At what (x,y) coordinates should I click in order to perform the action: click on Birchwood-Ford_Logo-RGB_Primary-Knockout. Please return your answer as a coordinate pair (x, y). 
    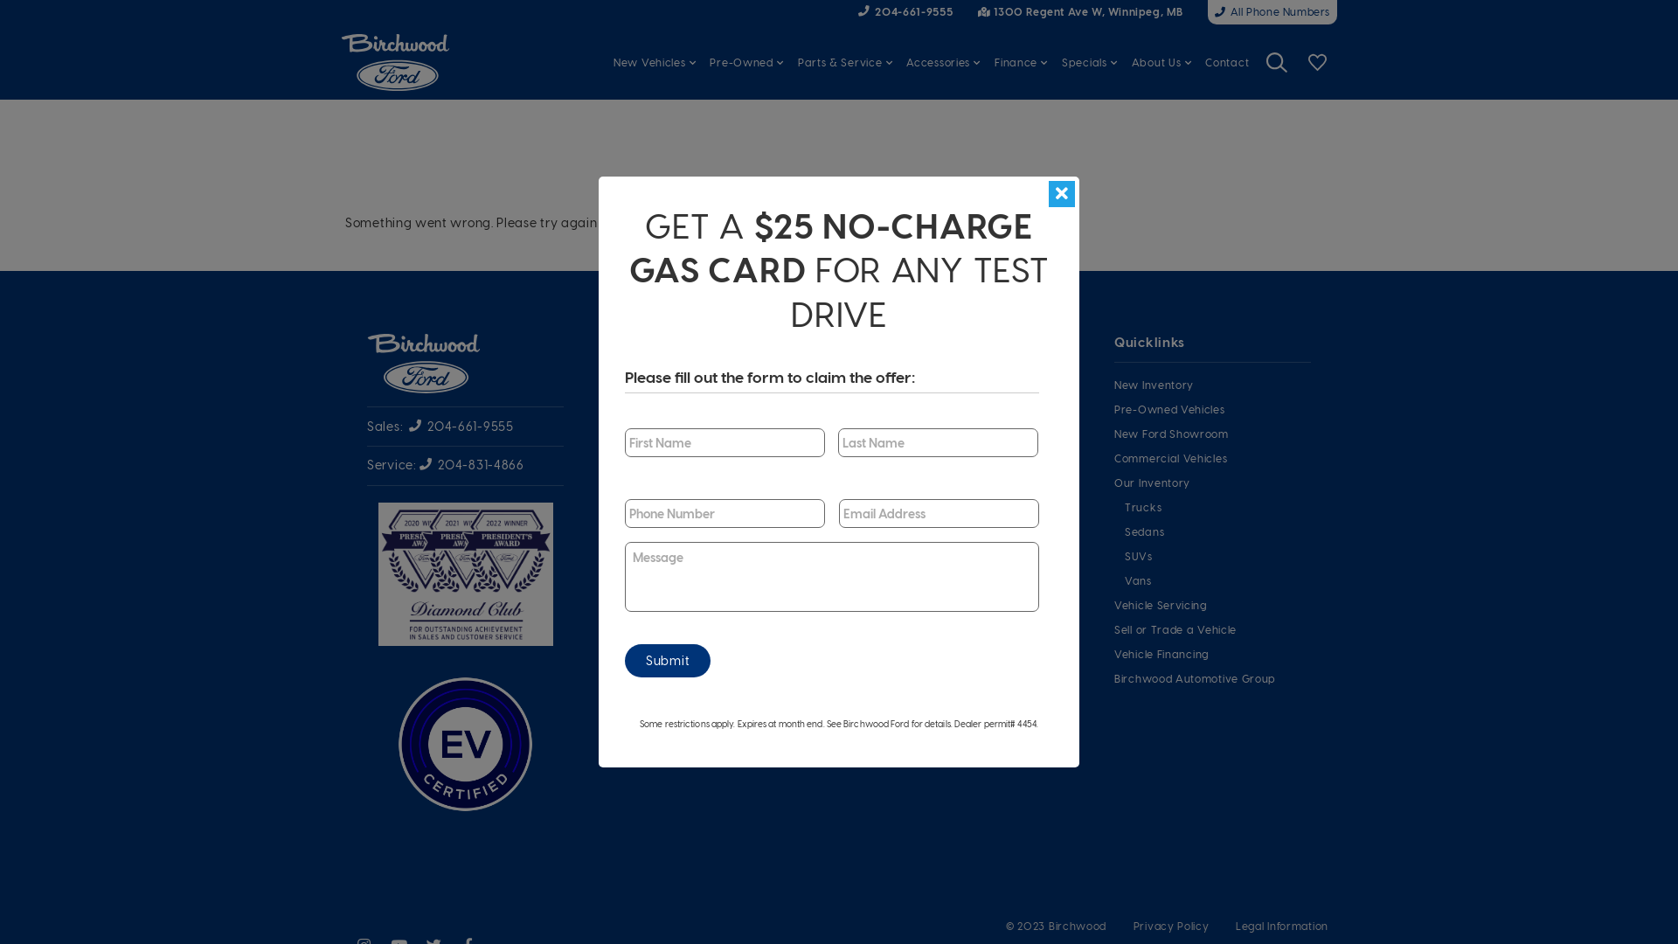
    Looking at the image, I should click on (424, 364).